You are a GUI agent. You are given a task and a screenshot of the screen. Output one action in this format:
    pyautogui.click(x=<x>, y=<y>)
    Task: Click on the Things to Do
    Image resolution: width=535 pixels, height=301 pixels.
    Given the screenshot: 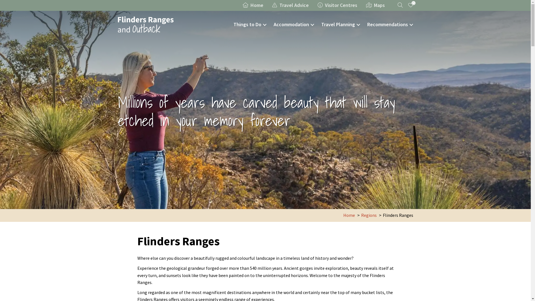 What is the action you would take?
    pyautogui.click(x=251, y=25)
    